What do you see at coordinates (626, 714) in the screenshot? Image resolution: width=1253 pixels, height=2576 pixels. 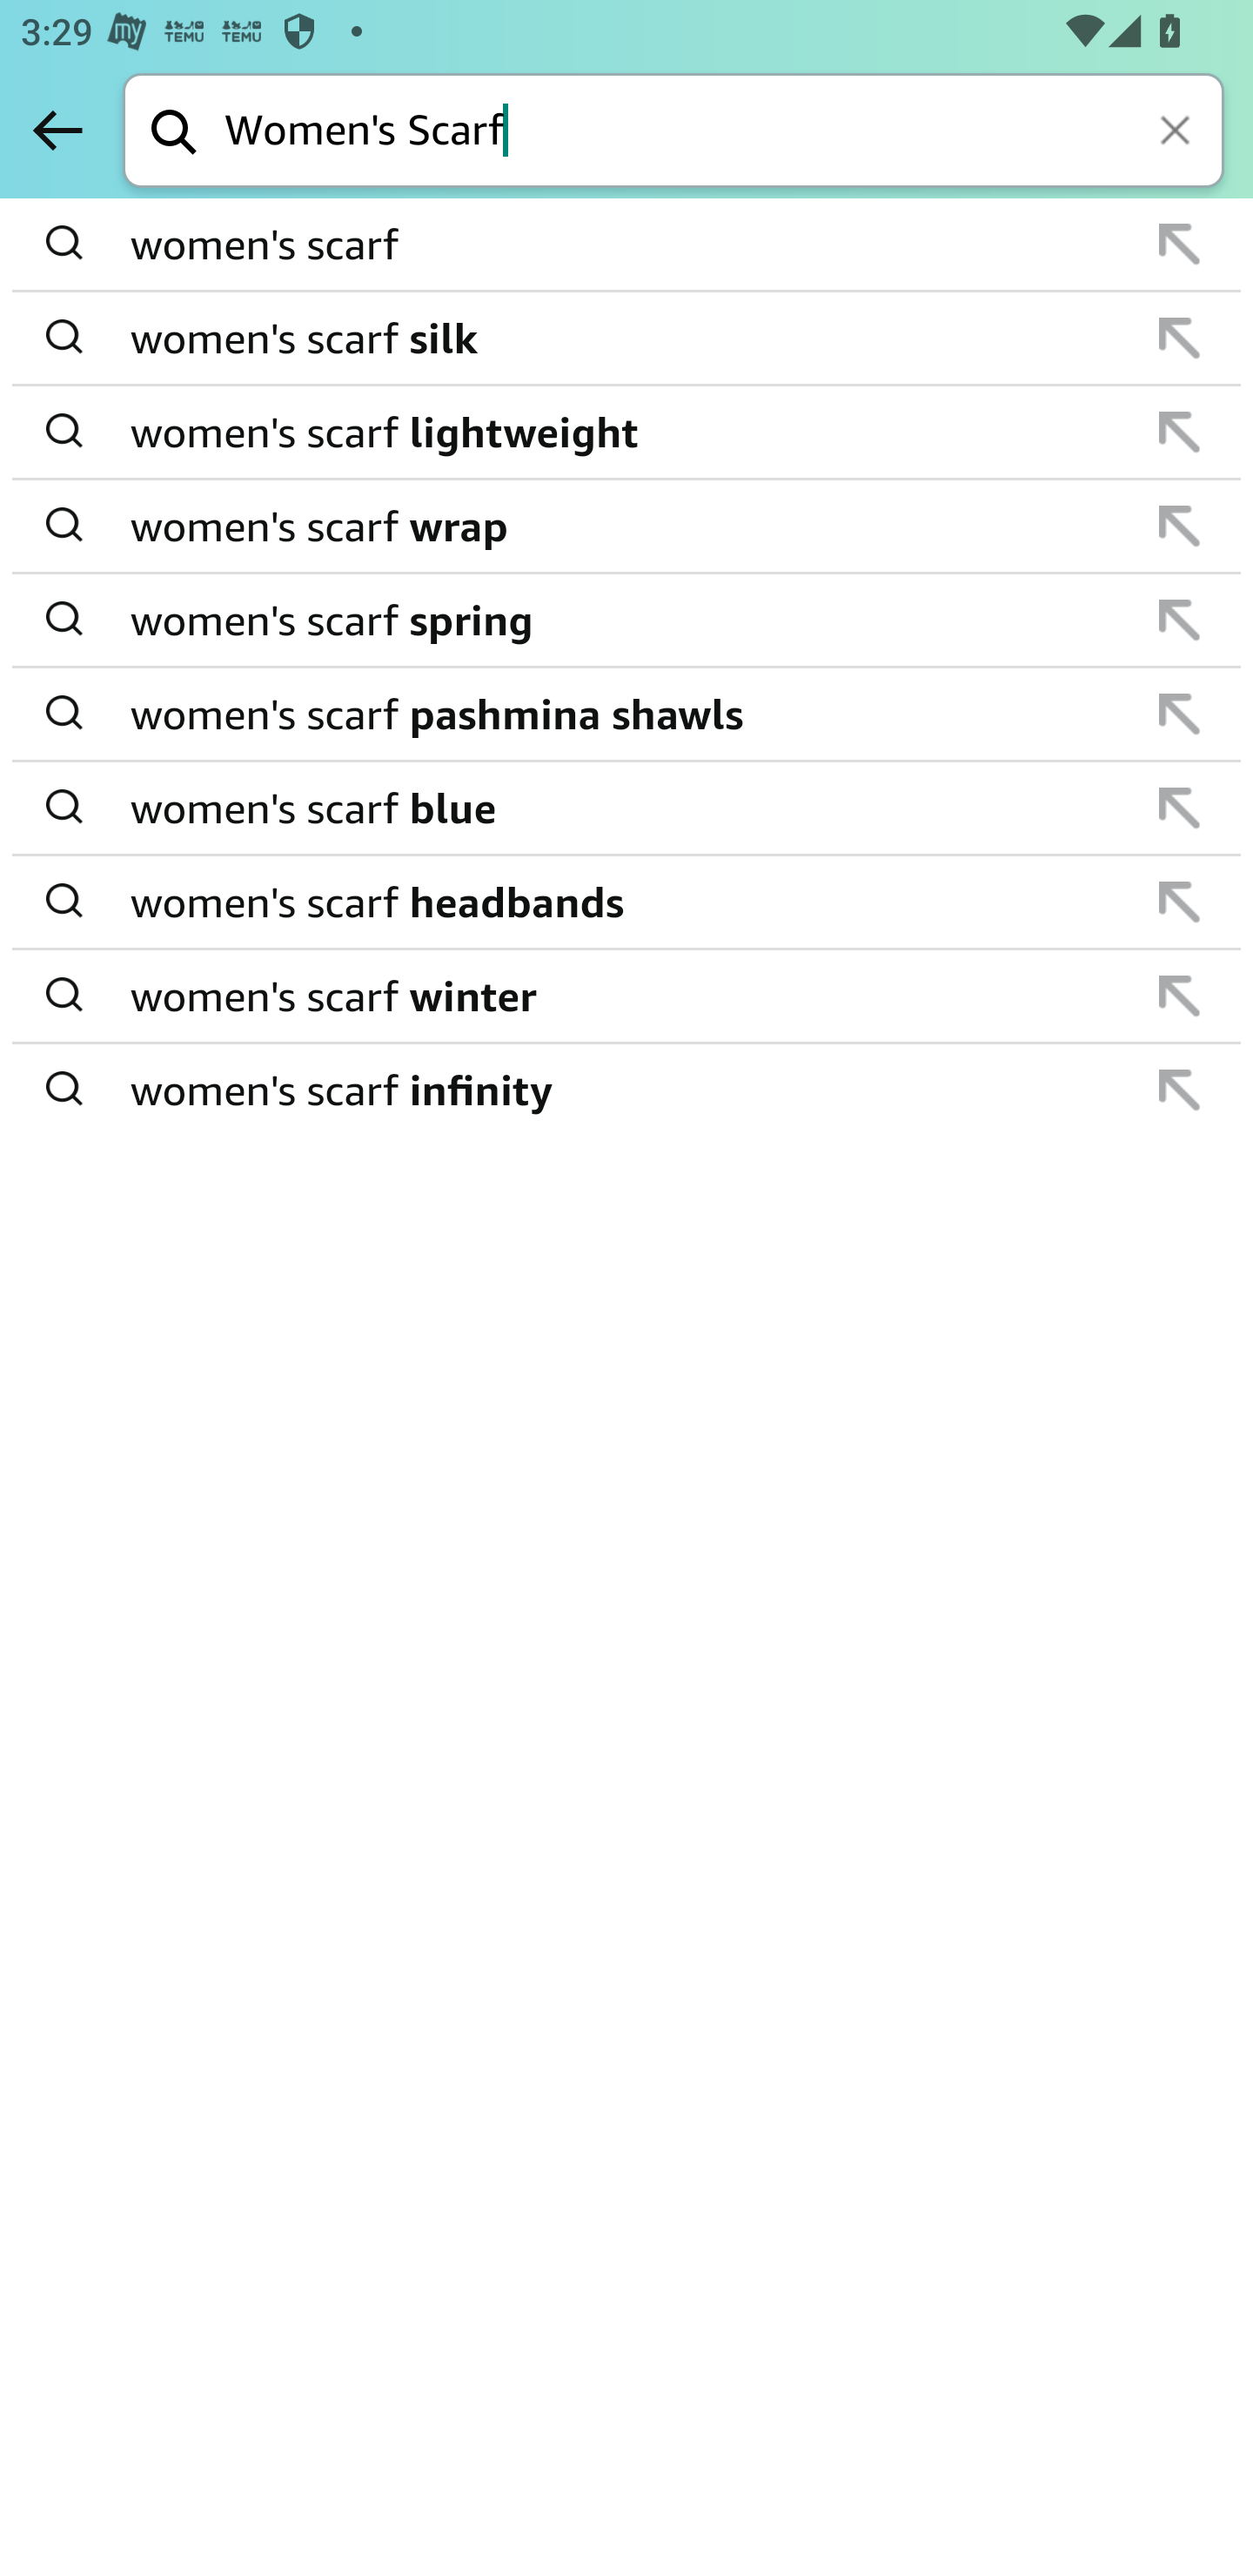 I see `append suggestion women's scarf pashmina shawls` at bounding box center [626, 714].